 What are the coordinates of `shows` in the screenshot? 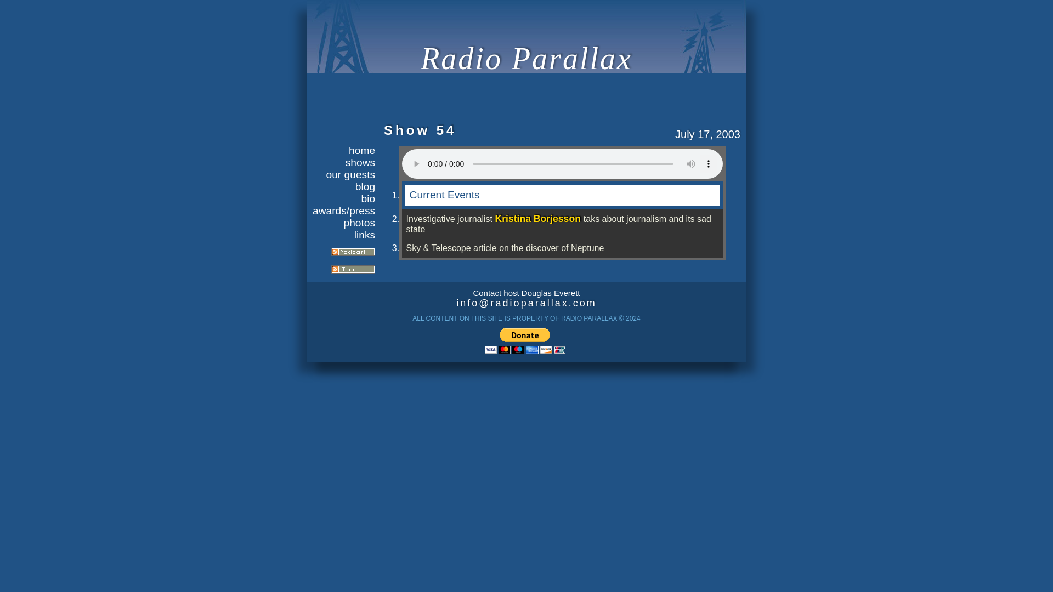 It's located at (343, 162).